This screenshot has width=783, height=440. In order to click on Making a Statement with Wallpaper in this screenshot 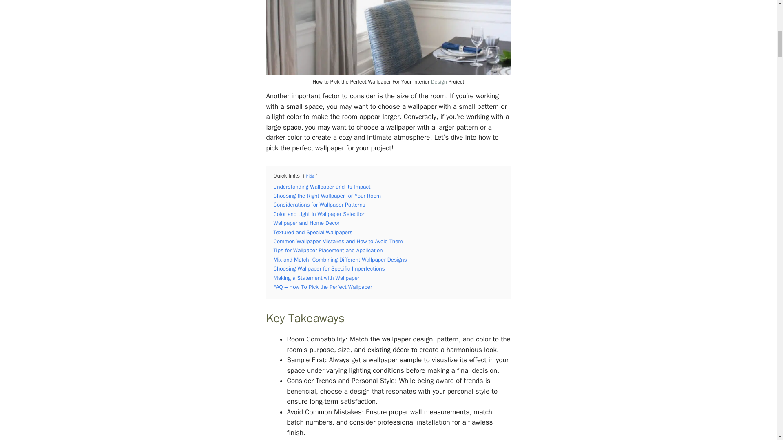, I will do `click(316, 278)`.